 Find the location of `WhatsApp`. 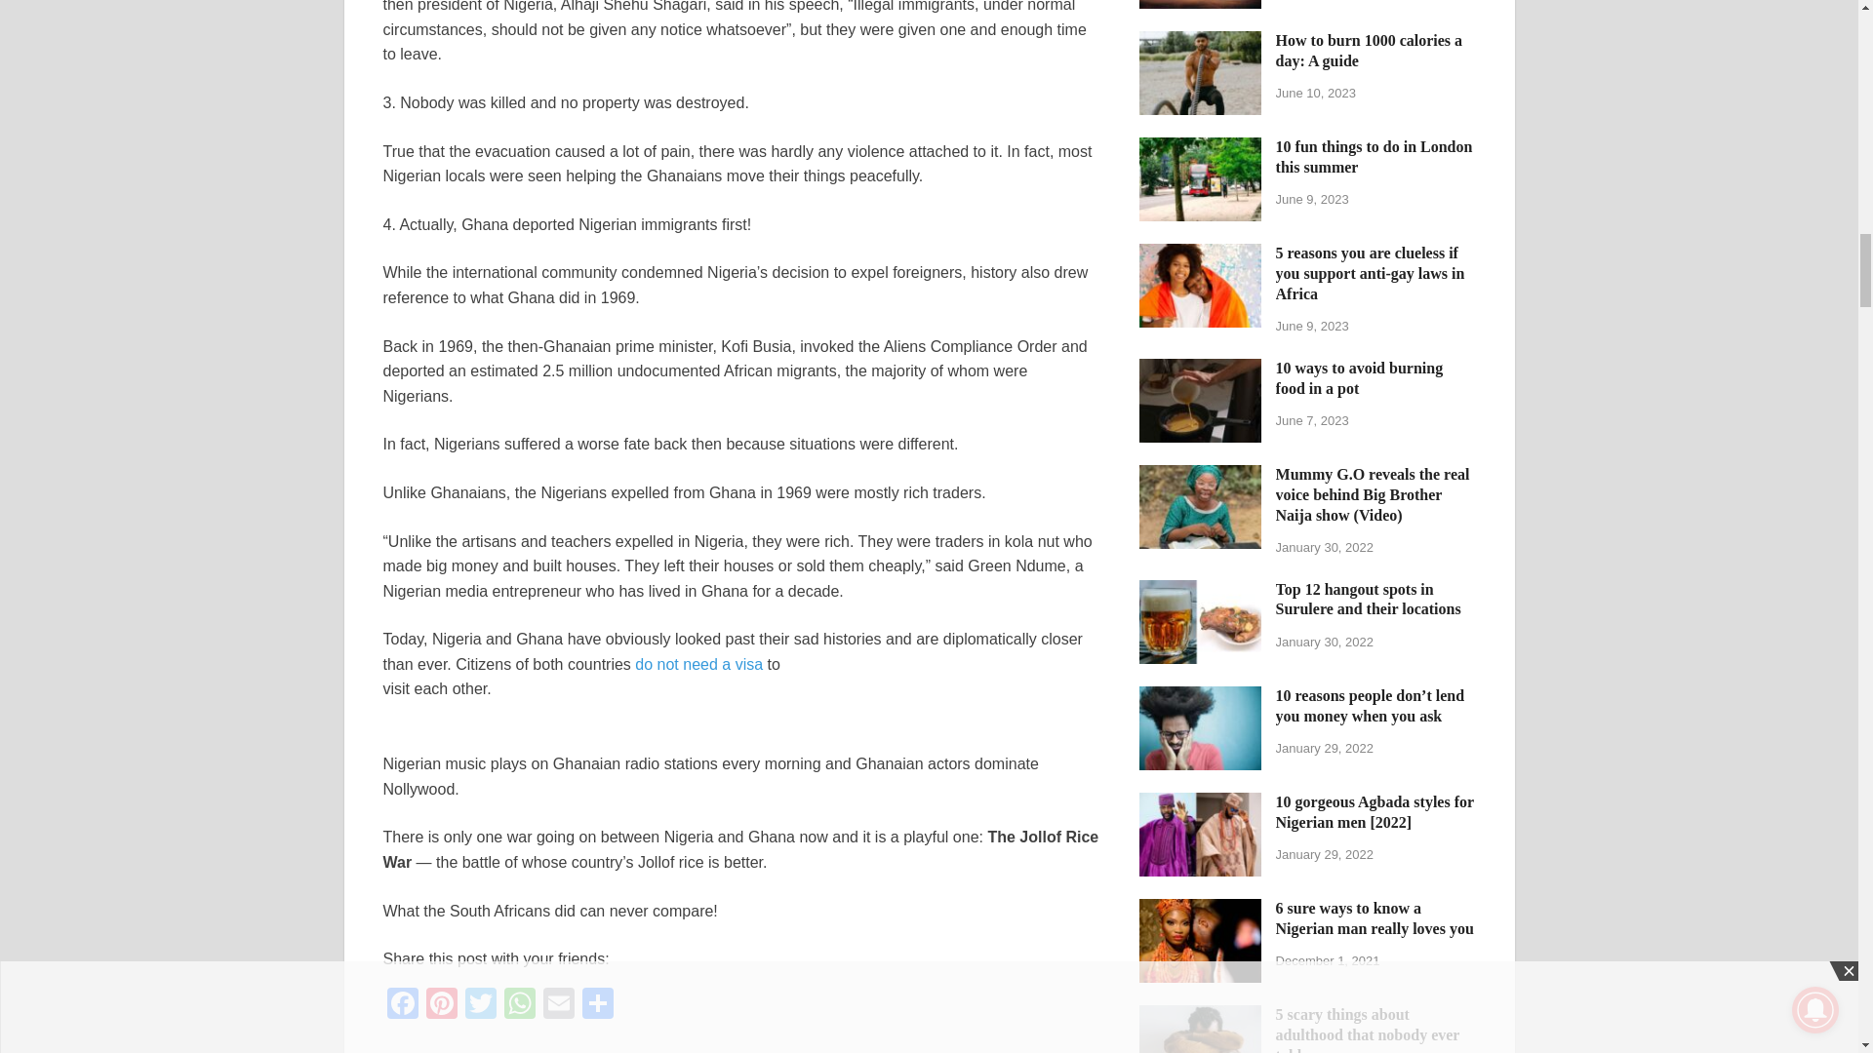

WhatsApp is located at coordinates (519, 1005).